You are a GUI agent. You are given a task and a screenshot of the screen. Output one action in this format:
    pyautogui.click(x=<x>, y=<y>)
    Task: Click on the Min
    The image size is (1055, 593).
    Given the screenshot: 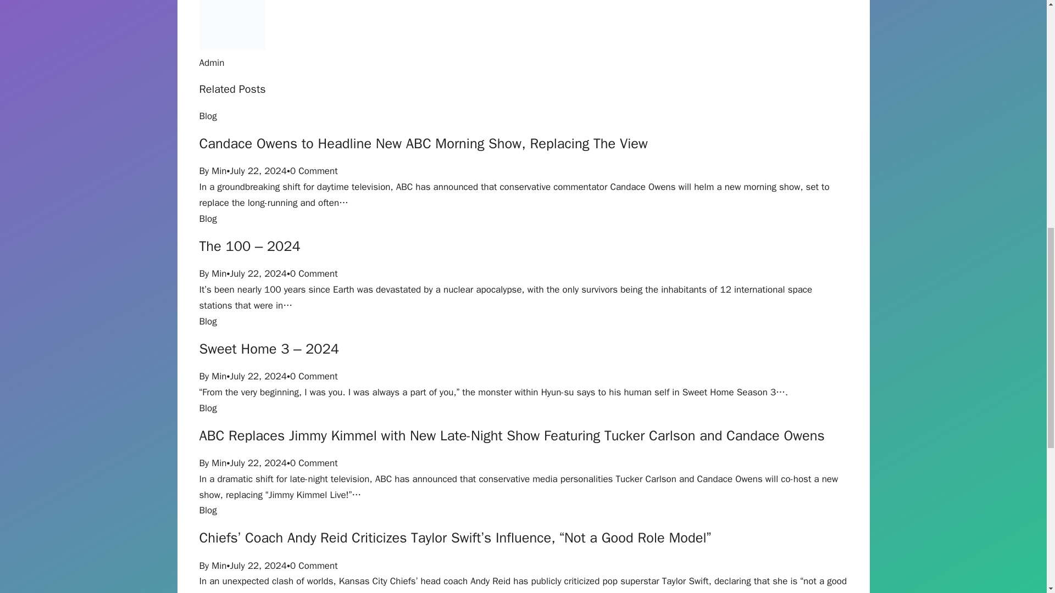 What is the action you would take?
    pyautogui.click(x=219, y=273)
    